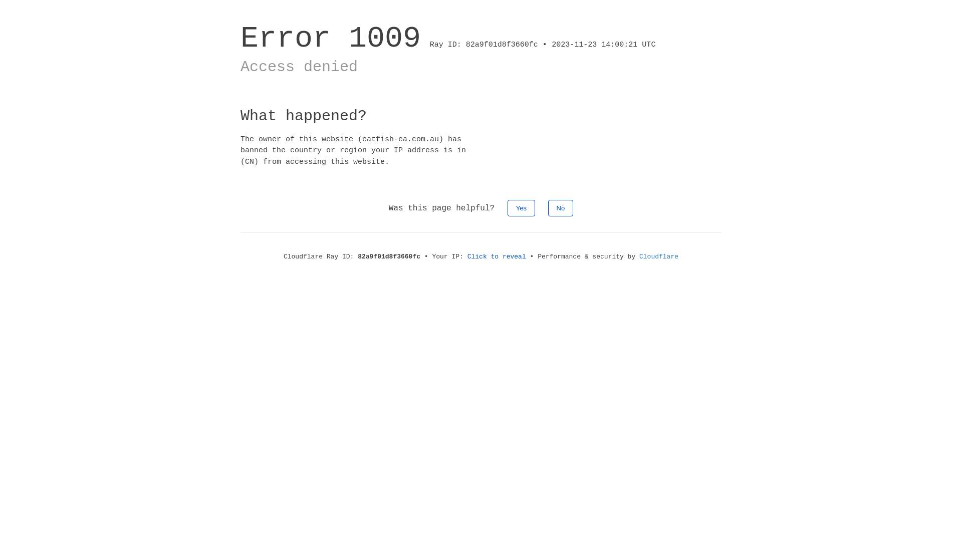  What do you see at coordinates (521, 208) in the screenshot?
I see `Yes` at bounding box center [521, 208].